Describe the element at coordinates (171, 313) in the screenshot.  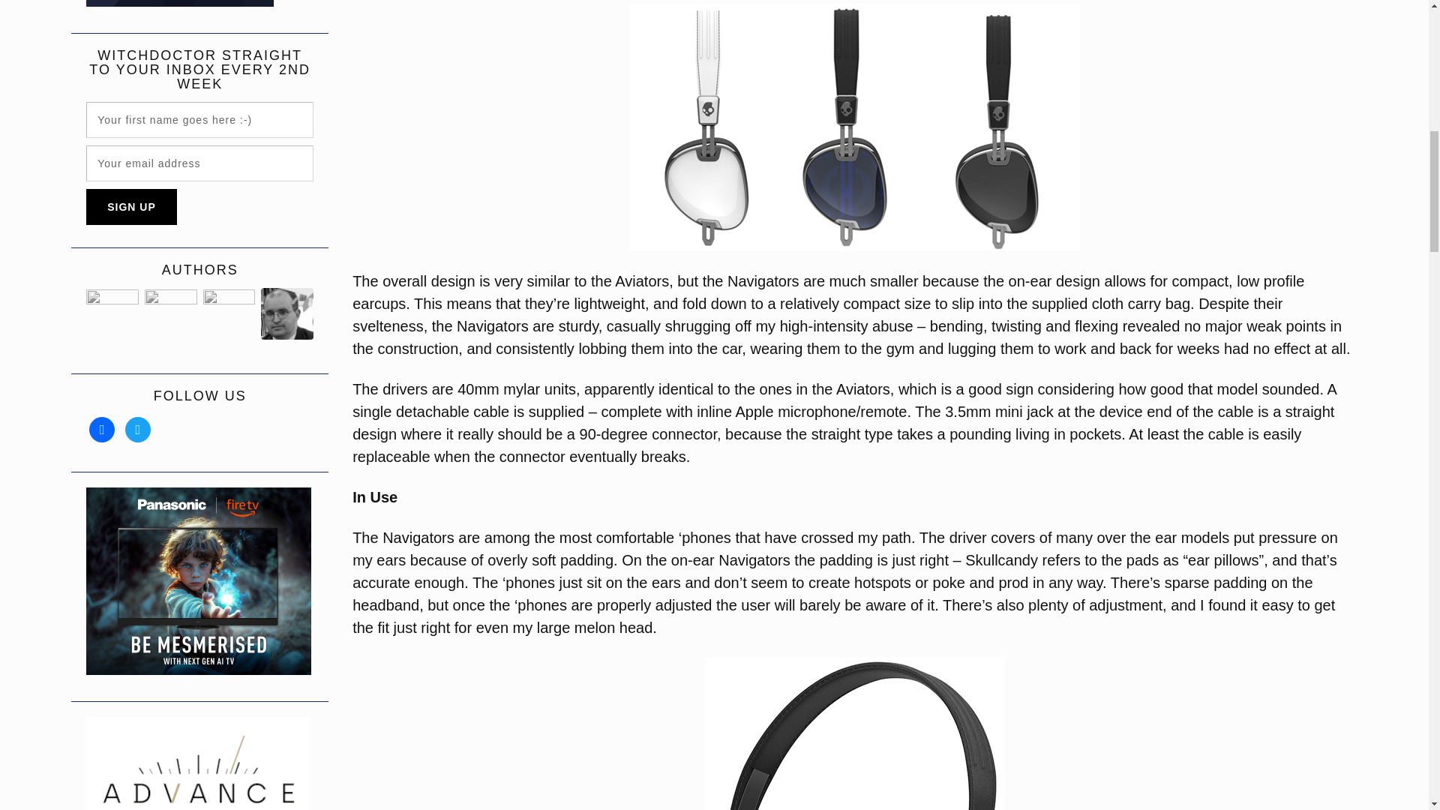
I see `Pat Pilcher` at that location.